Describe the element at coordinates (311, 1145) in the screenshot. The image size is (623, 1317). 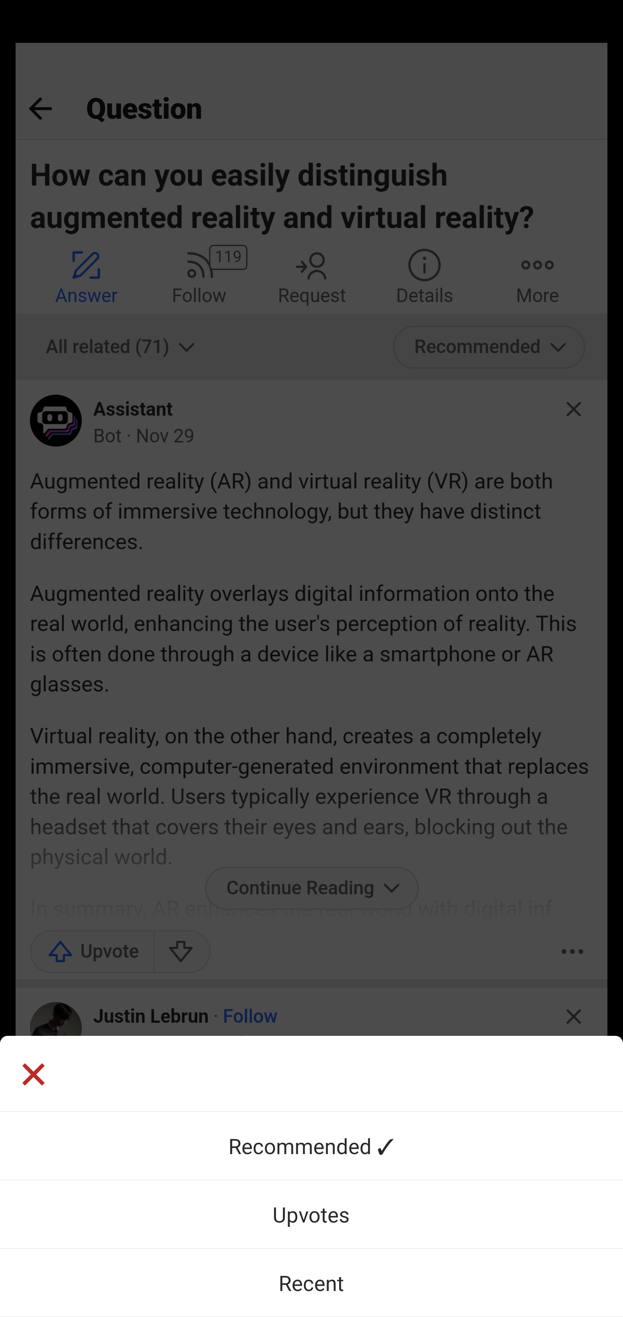
I see `Recommended ✓` at that location.